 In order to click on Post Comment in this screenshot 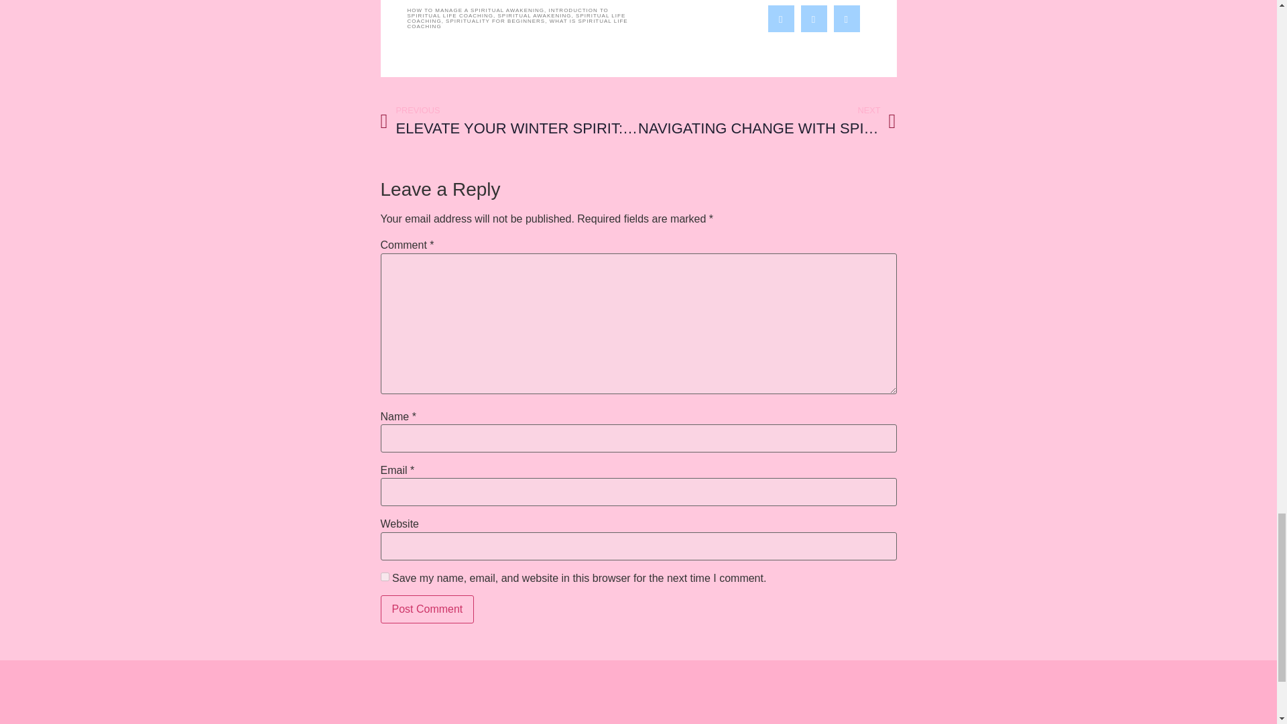, I will do `click(428, 609)`.